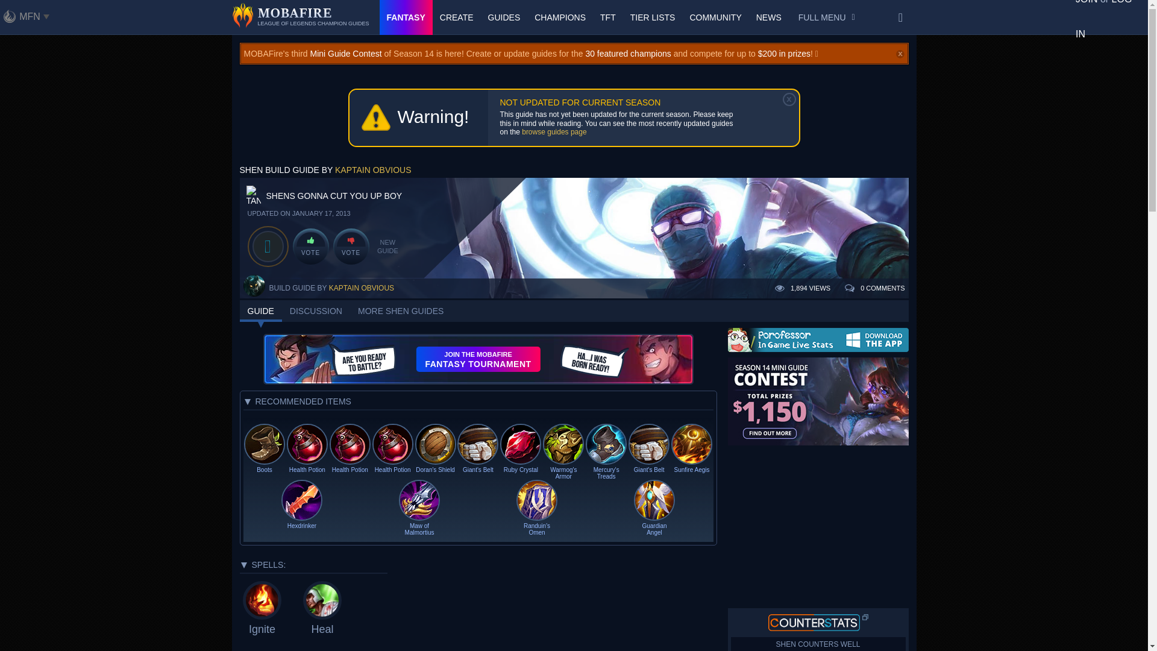 This screenshot has height=651, width=1157. Describe the element at coordinates (301, 17) in the screenshot. I see `LEAGUE OF LEGENDS CHAMPION GUIDES` at that location.